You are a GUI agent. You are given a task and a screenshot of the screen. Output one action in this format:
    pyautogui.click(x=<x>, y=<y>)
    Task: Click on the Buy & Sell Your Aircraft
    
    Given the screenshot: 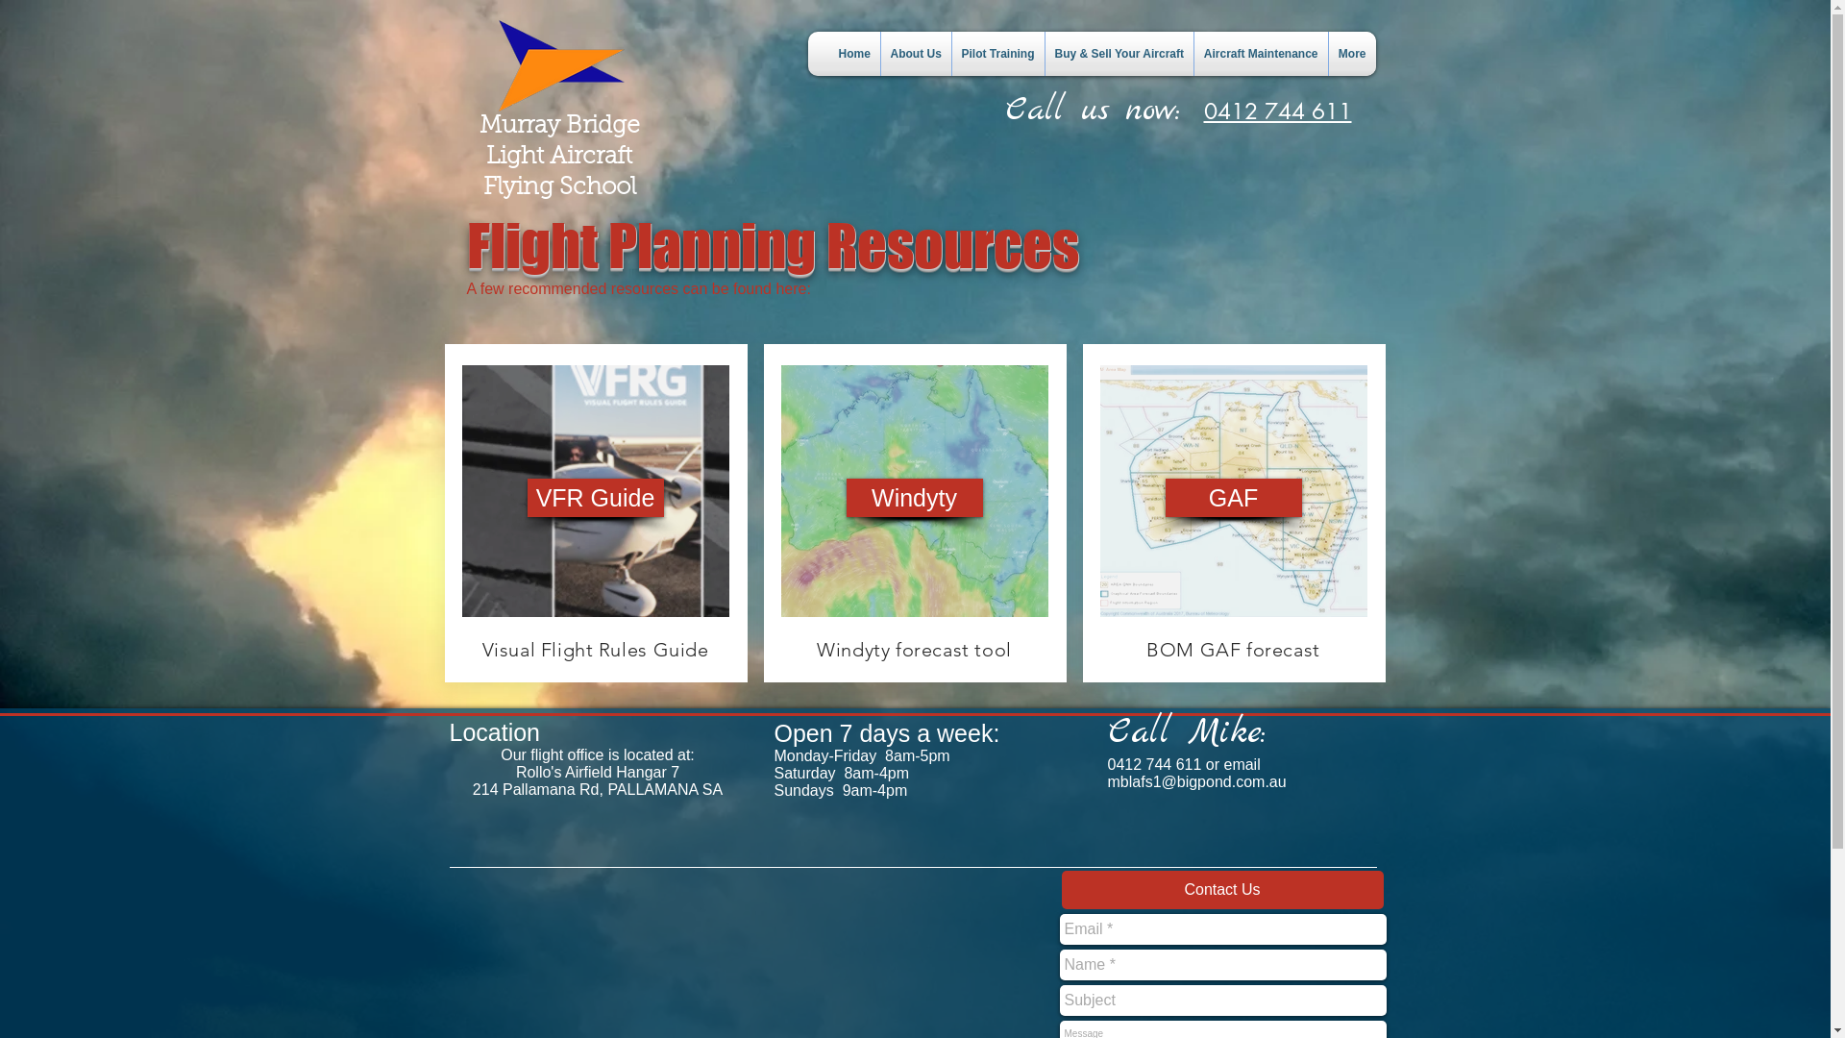 What is the action you would take?
    pyautogui.click(x=1119, y=54)
    